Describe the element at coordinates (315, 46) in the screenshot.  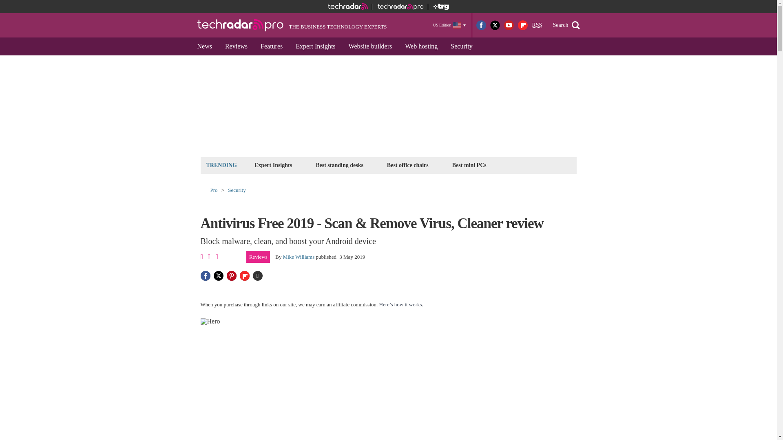
I see `Expert Insights` at that location.